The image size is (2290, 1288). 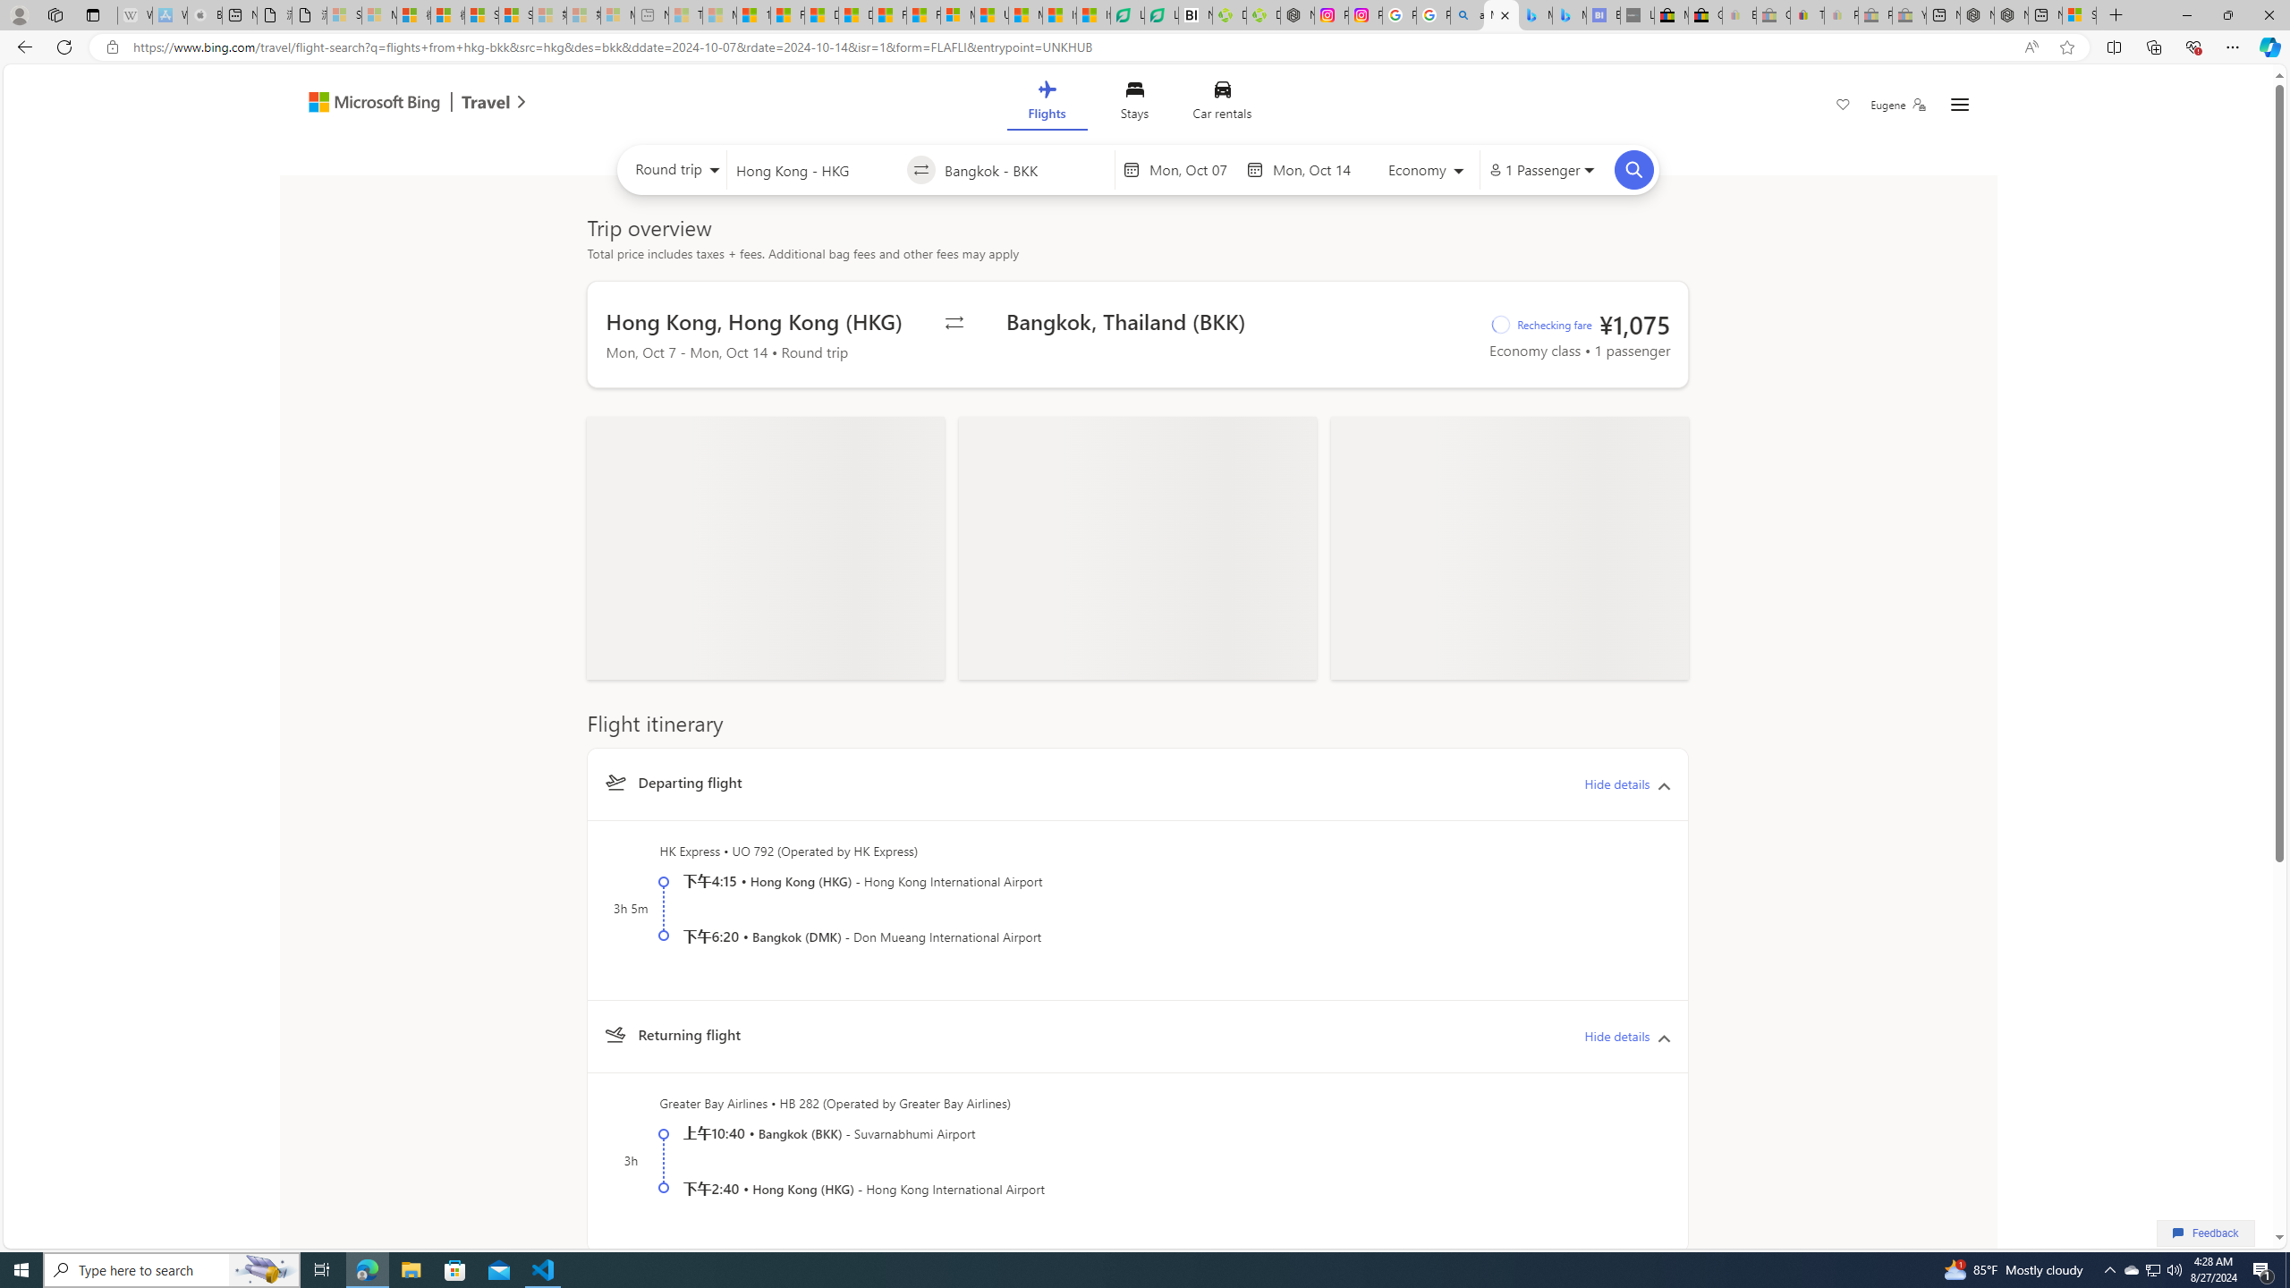 What do you see at coordinates (1262, 15) in the screenshot?
I see `Descarga Driver Updater` at bounding box center [1262, 15].